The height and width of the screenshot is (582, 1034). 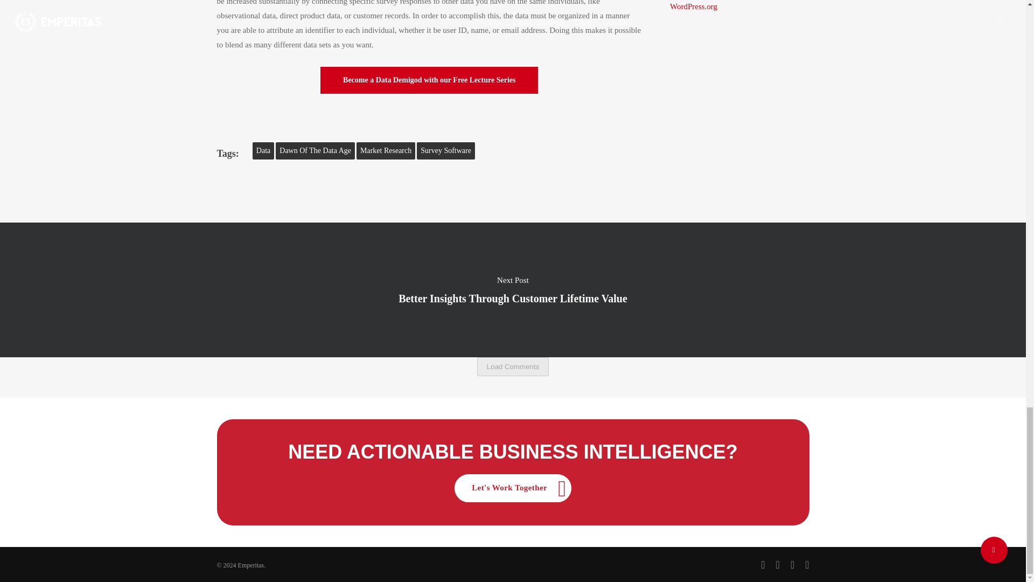 What do you see at coordinates (315, 150) in the screenshot?
I see `Dawn Of The Data Age` at bounding box center [315, 150].